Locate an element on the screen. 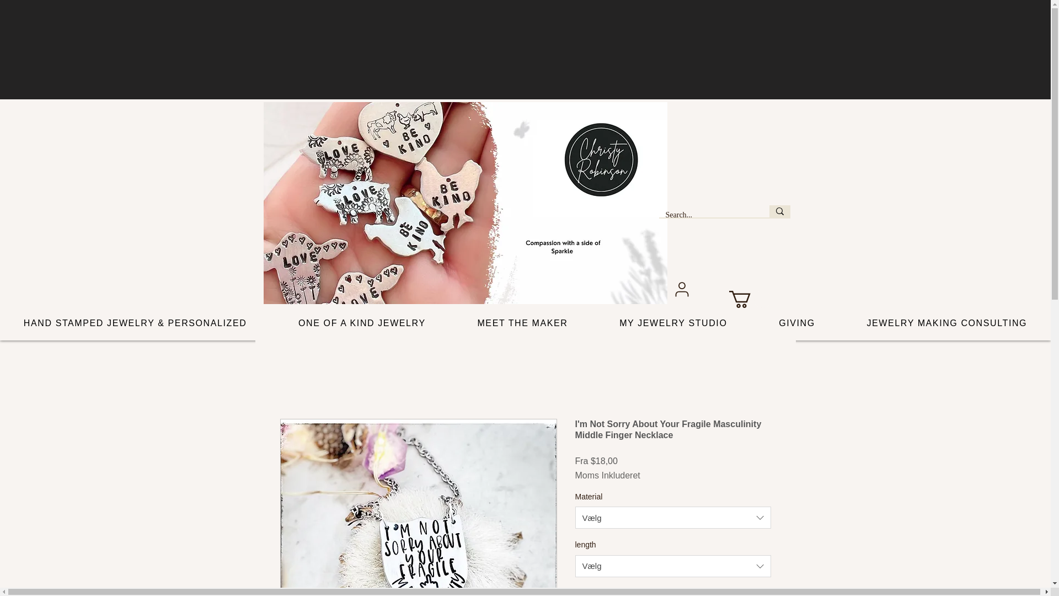  MY JEWELRY STUDIO is located at coordinates (673, 323).